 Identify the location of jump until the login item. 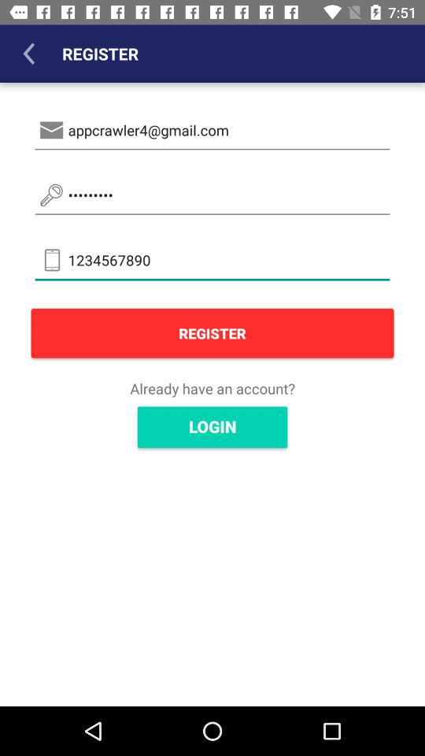
(213, 427).